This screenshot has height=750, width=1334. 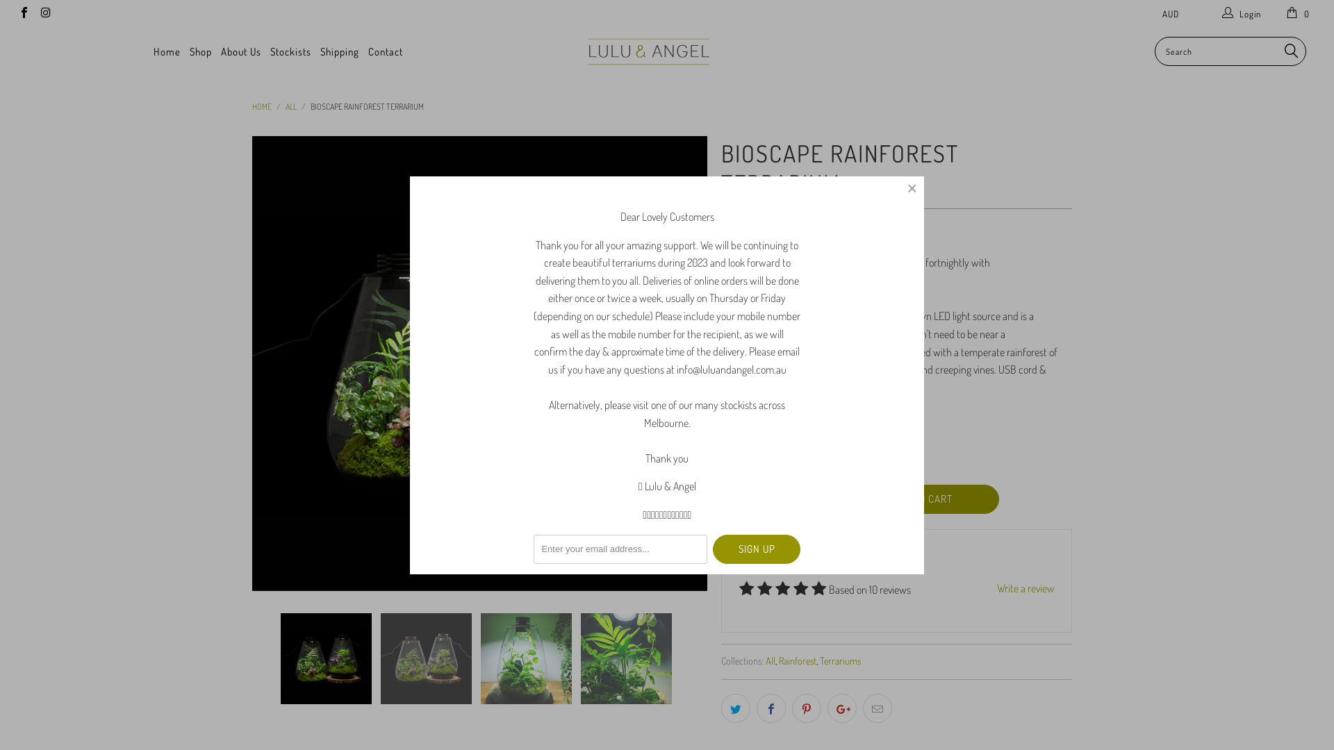 I want to click on Shop, so click(x=201, y=53).